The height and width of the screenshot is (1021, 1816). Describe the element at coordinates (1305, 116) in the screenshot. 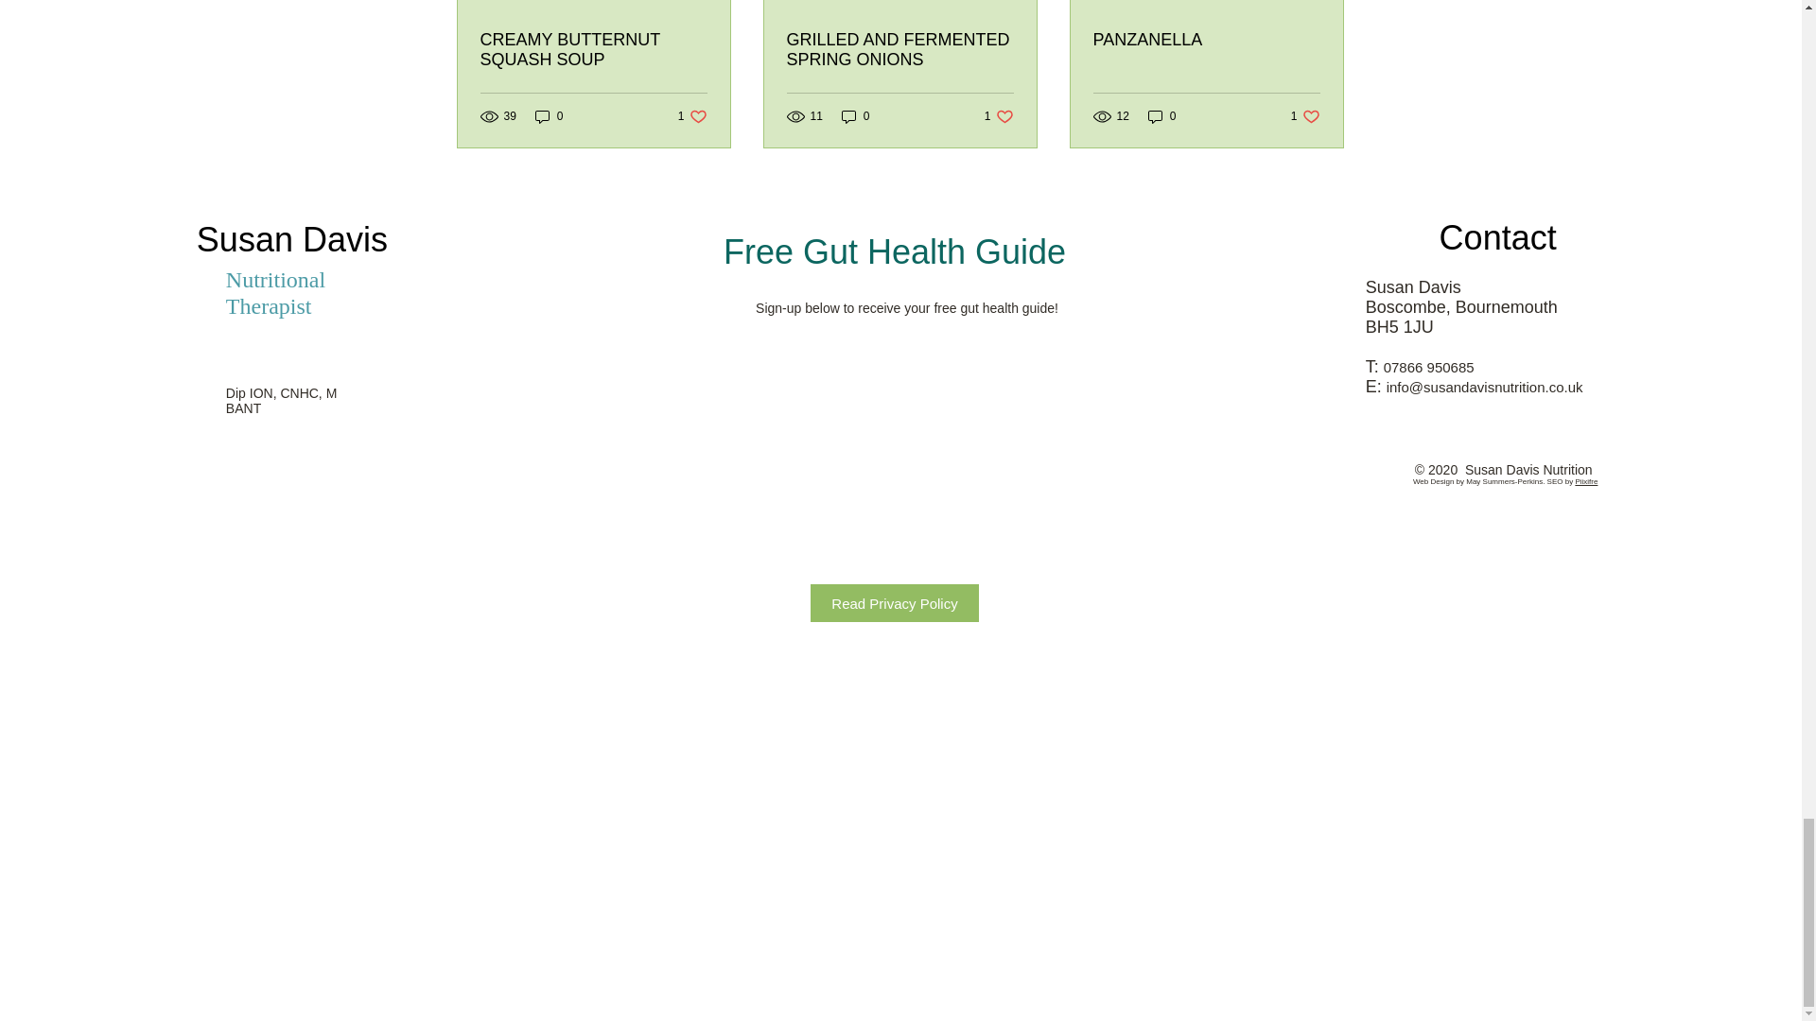

I see `Twitter Follow` at that location.